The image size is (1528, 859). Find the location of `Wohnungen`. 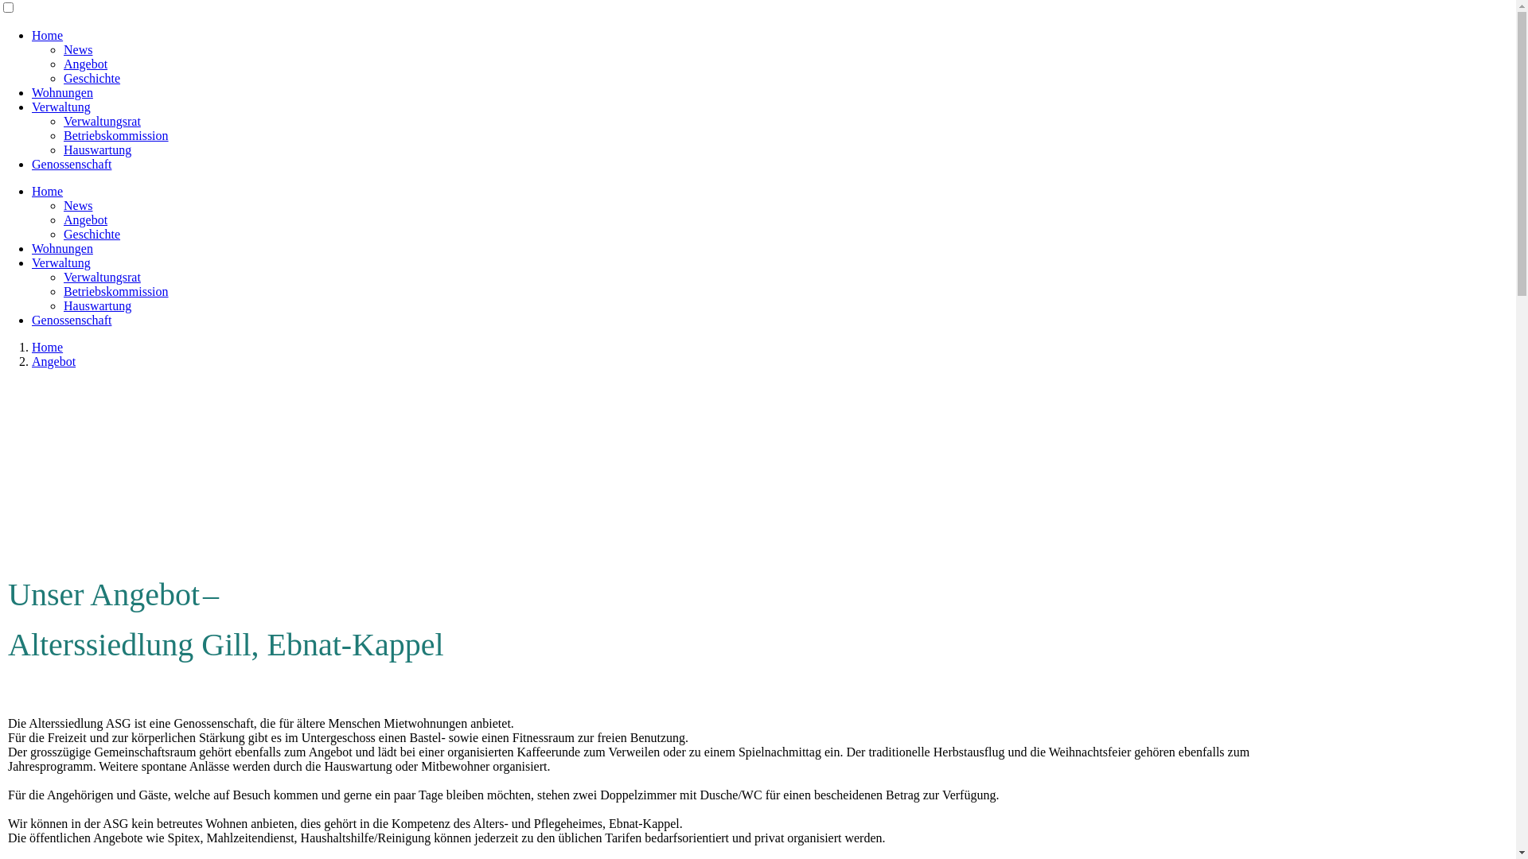

Wohnungen is located at coordinates (62, 248).